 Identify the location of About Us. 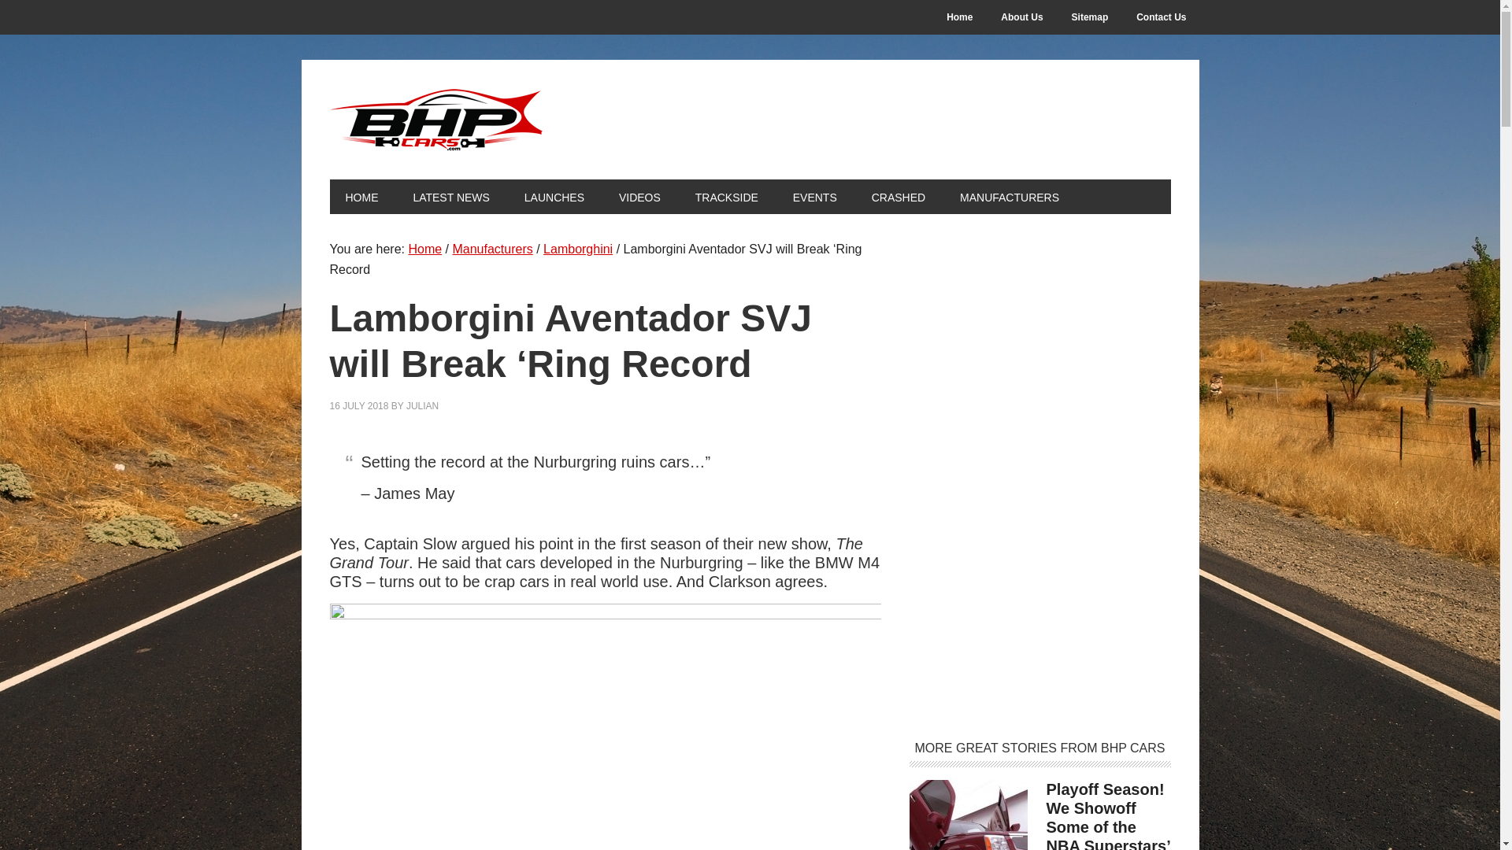
(1022, 17).